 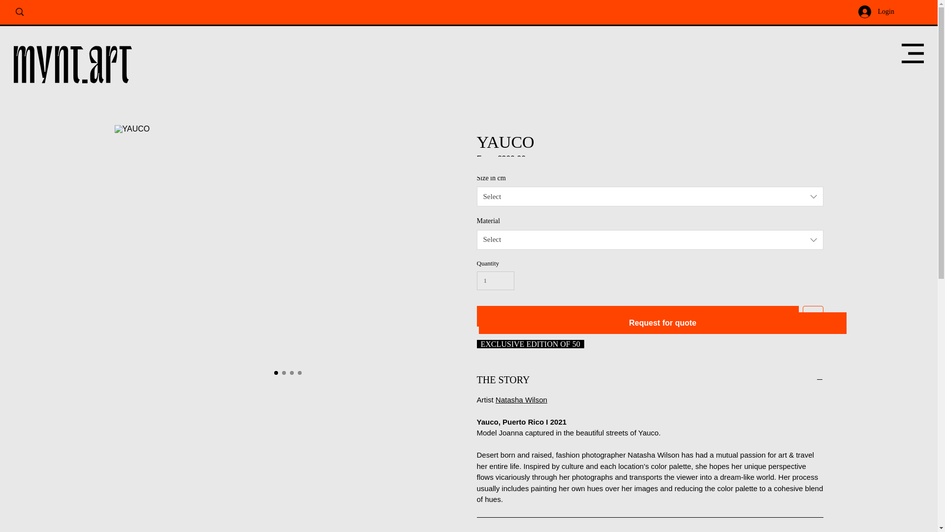 I want to click on Select, so click(x=650, y=239).